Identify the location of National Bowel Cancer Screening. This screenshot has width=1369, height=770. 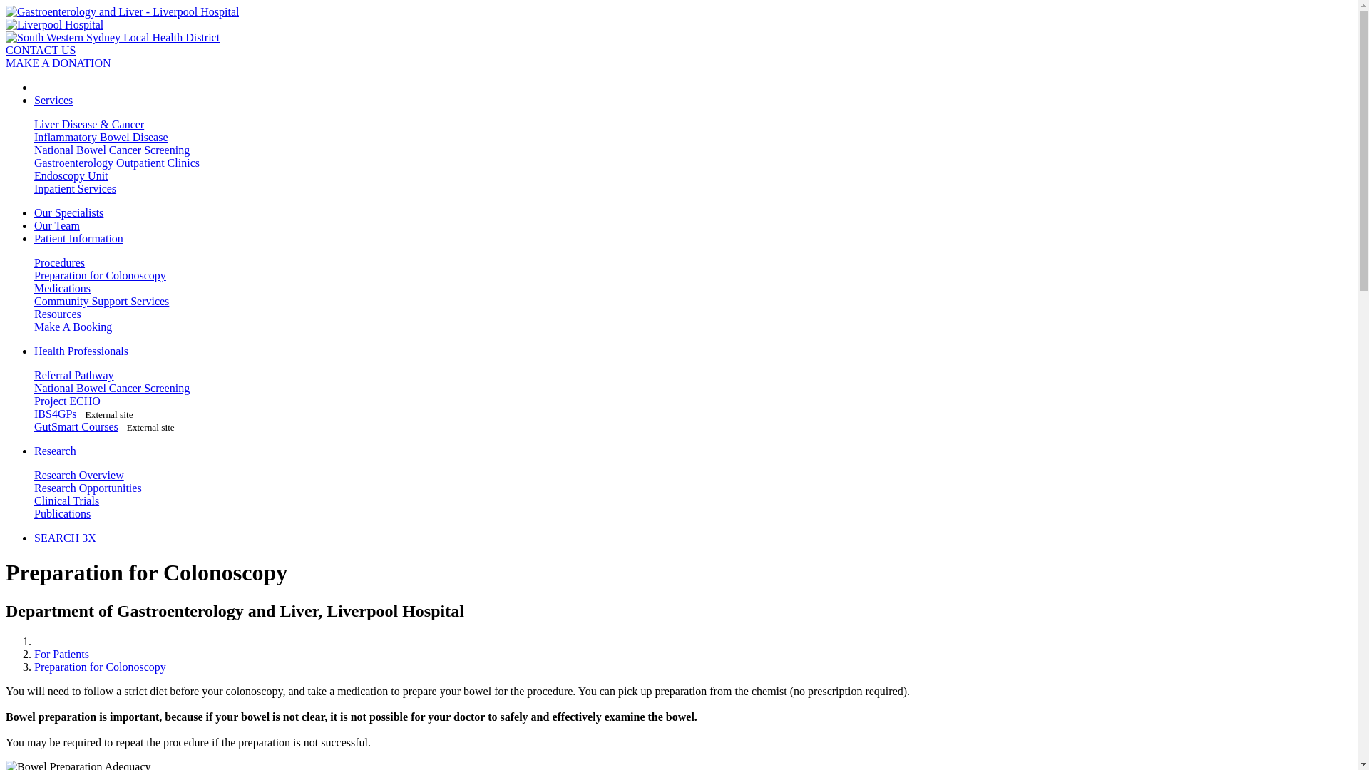
(112, 150).